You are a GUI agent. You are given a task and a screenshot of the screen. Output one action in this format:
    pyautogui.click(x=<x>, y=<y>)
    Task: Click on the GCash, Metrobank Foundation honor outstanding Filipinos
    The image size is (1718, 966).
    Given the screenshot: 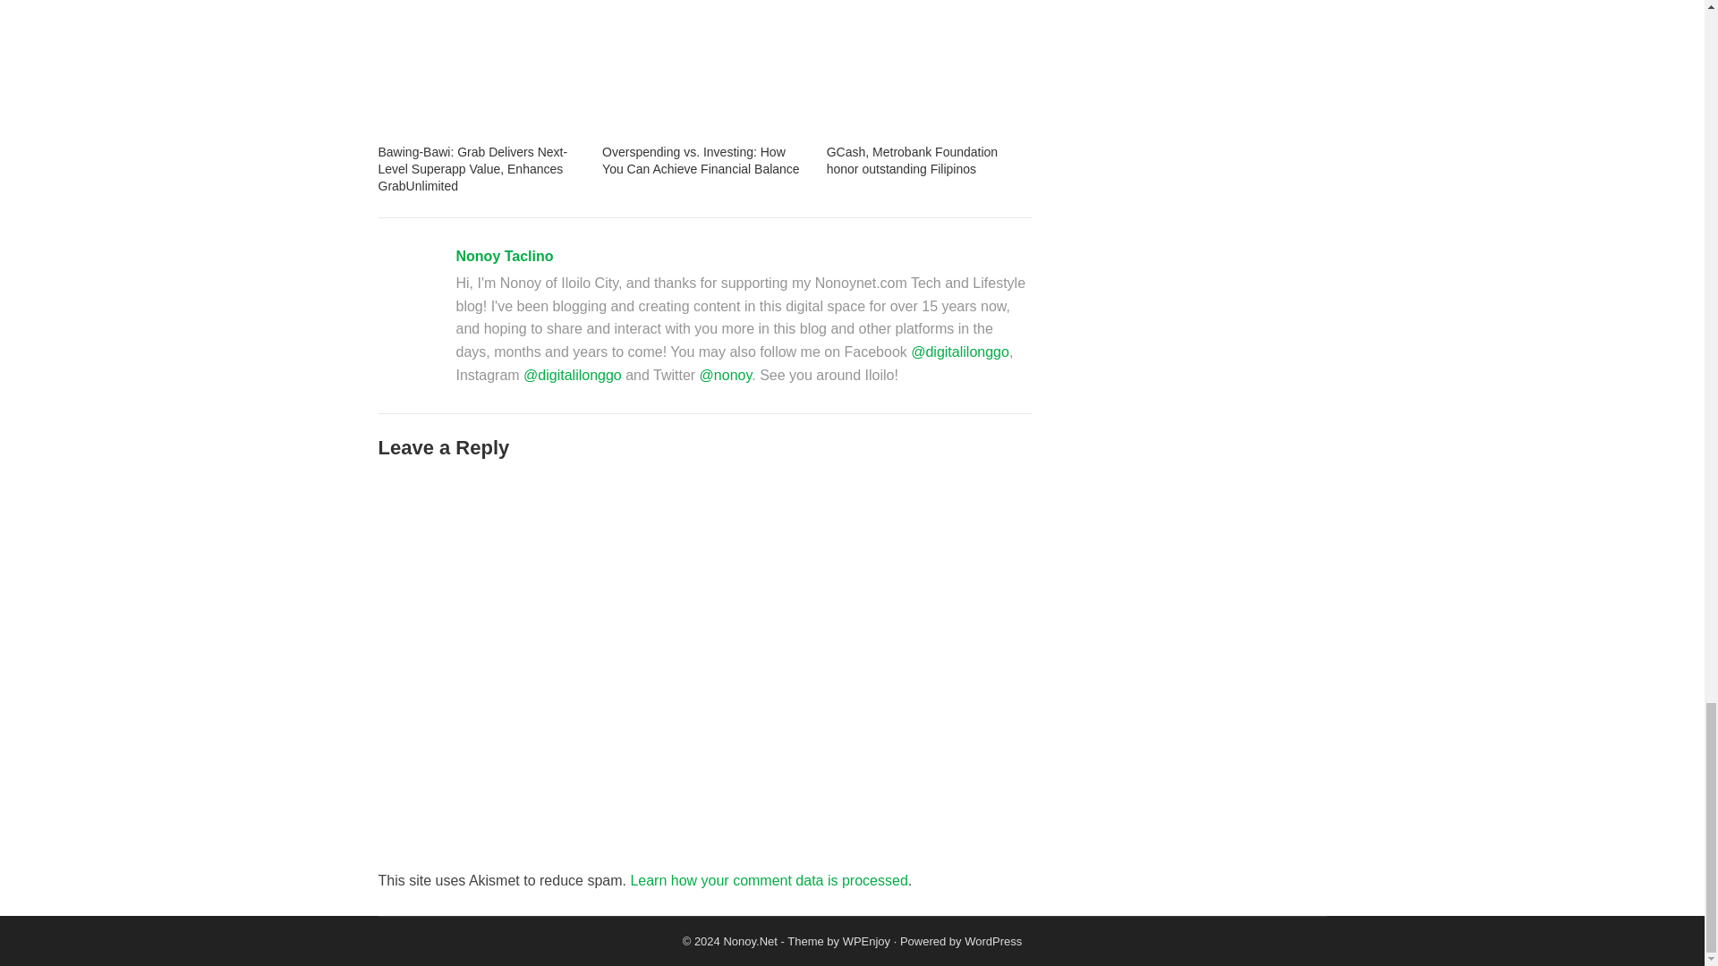 What is the action you would take?
    pyautogui.click(x=912, y=160)
    